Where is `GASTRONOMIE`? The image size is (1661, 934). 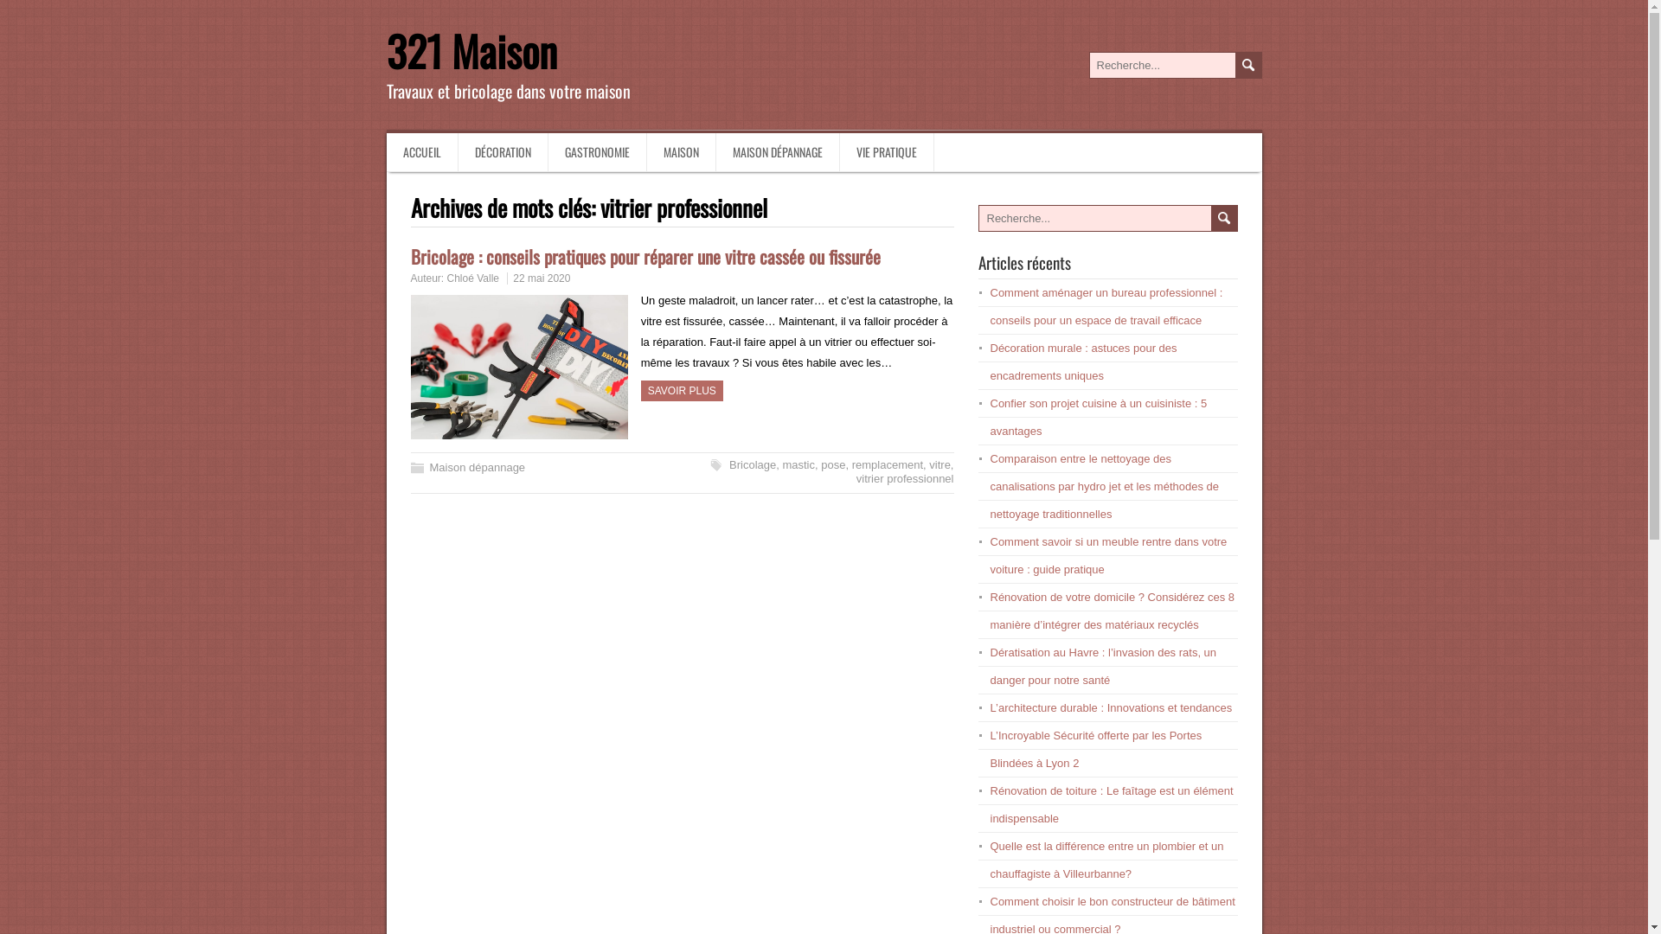
GASTRONOMIE is located at coordinates (598, 152).